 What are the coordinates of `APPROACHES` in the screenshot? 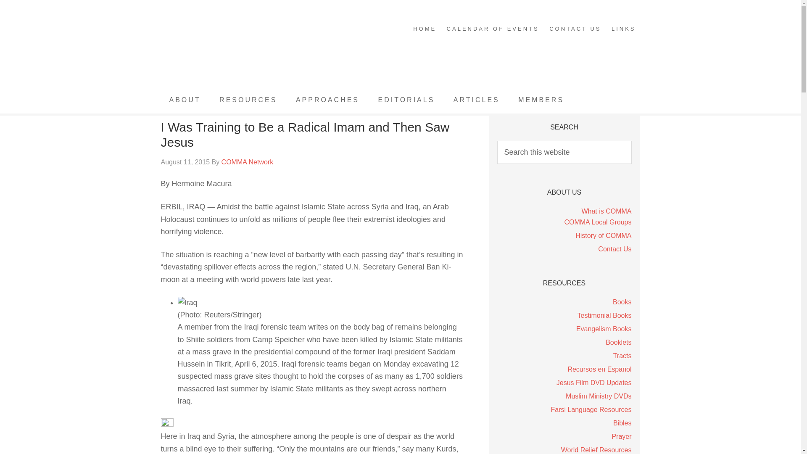 It's located at (327, 100).